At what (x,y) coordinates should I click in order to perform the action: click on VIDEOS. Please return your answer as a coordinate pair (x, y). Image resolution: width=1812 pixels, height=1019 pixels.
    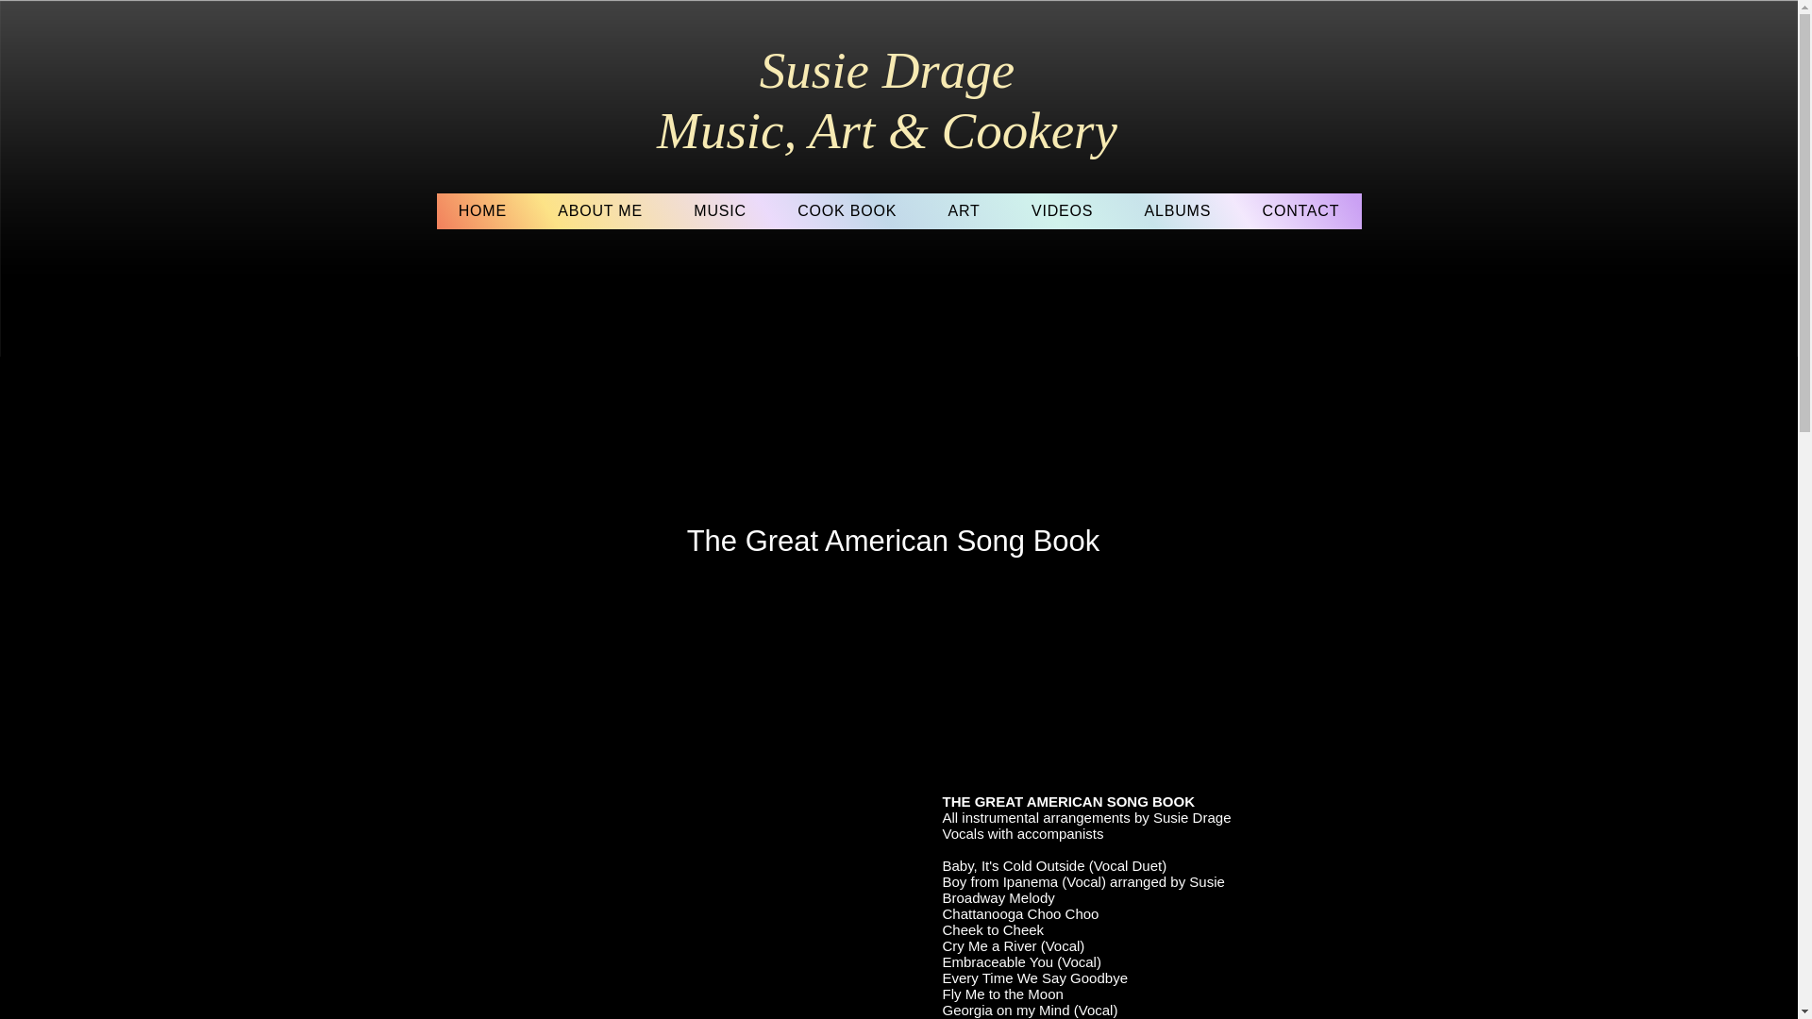
    Looking at the image, I should click on (1063, 211).